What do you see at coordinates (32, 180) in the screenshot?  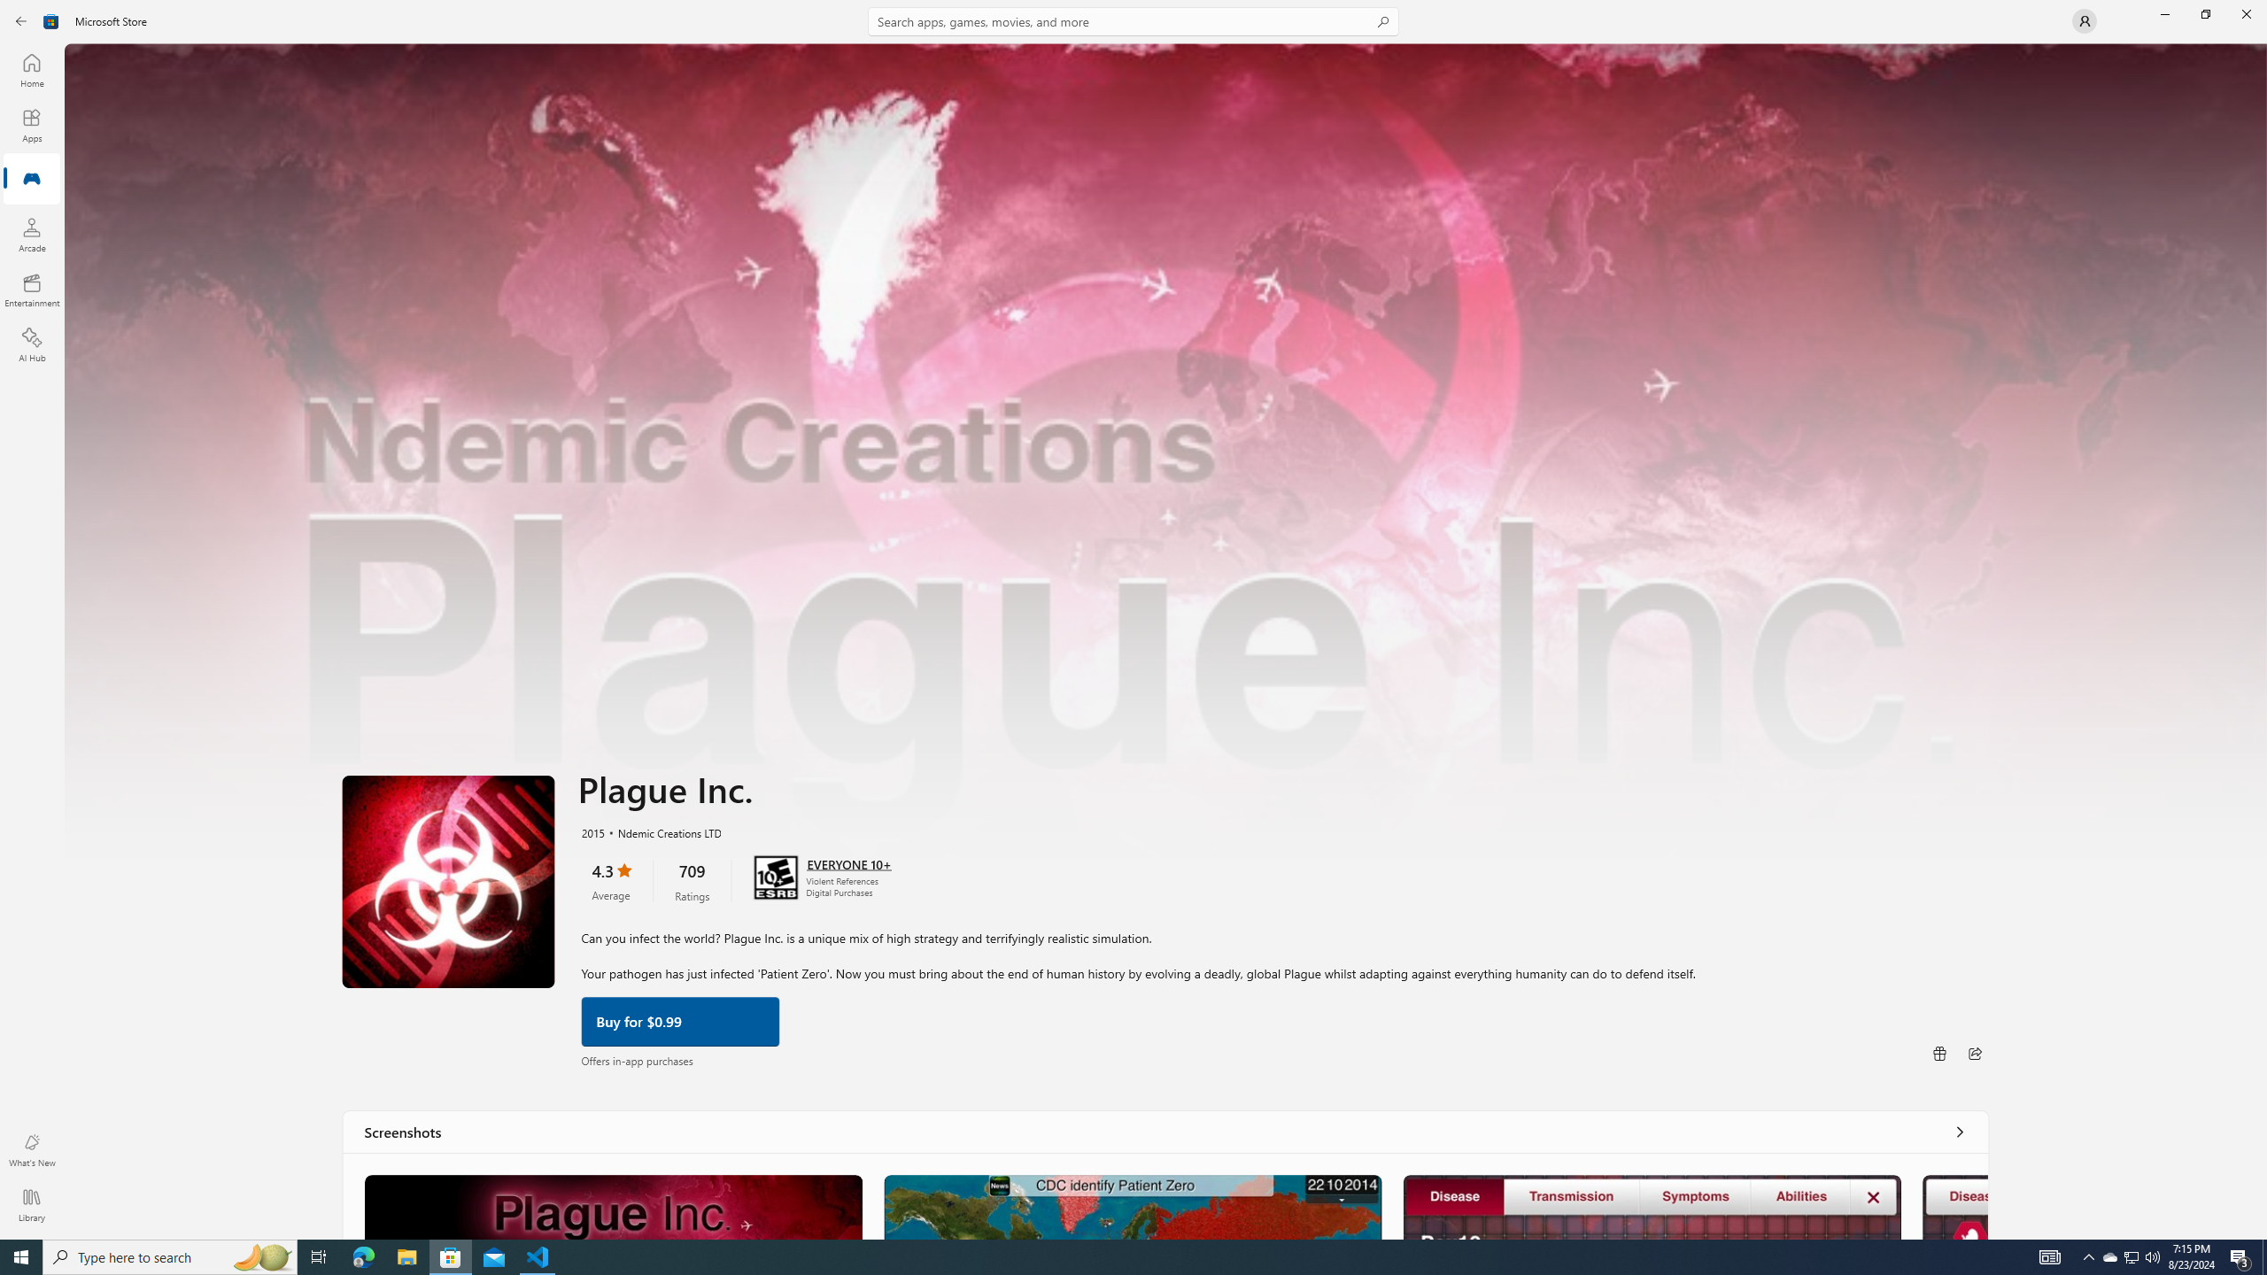 I see `Gaming` at bounding box center [32, 180].